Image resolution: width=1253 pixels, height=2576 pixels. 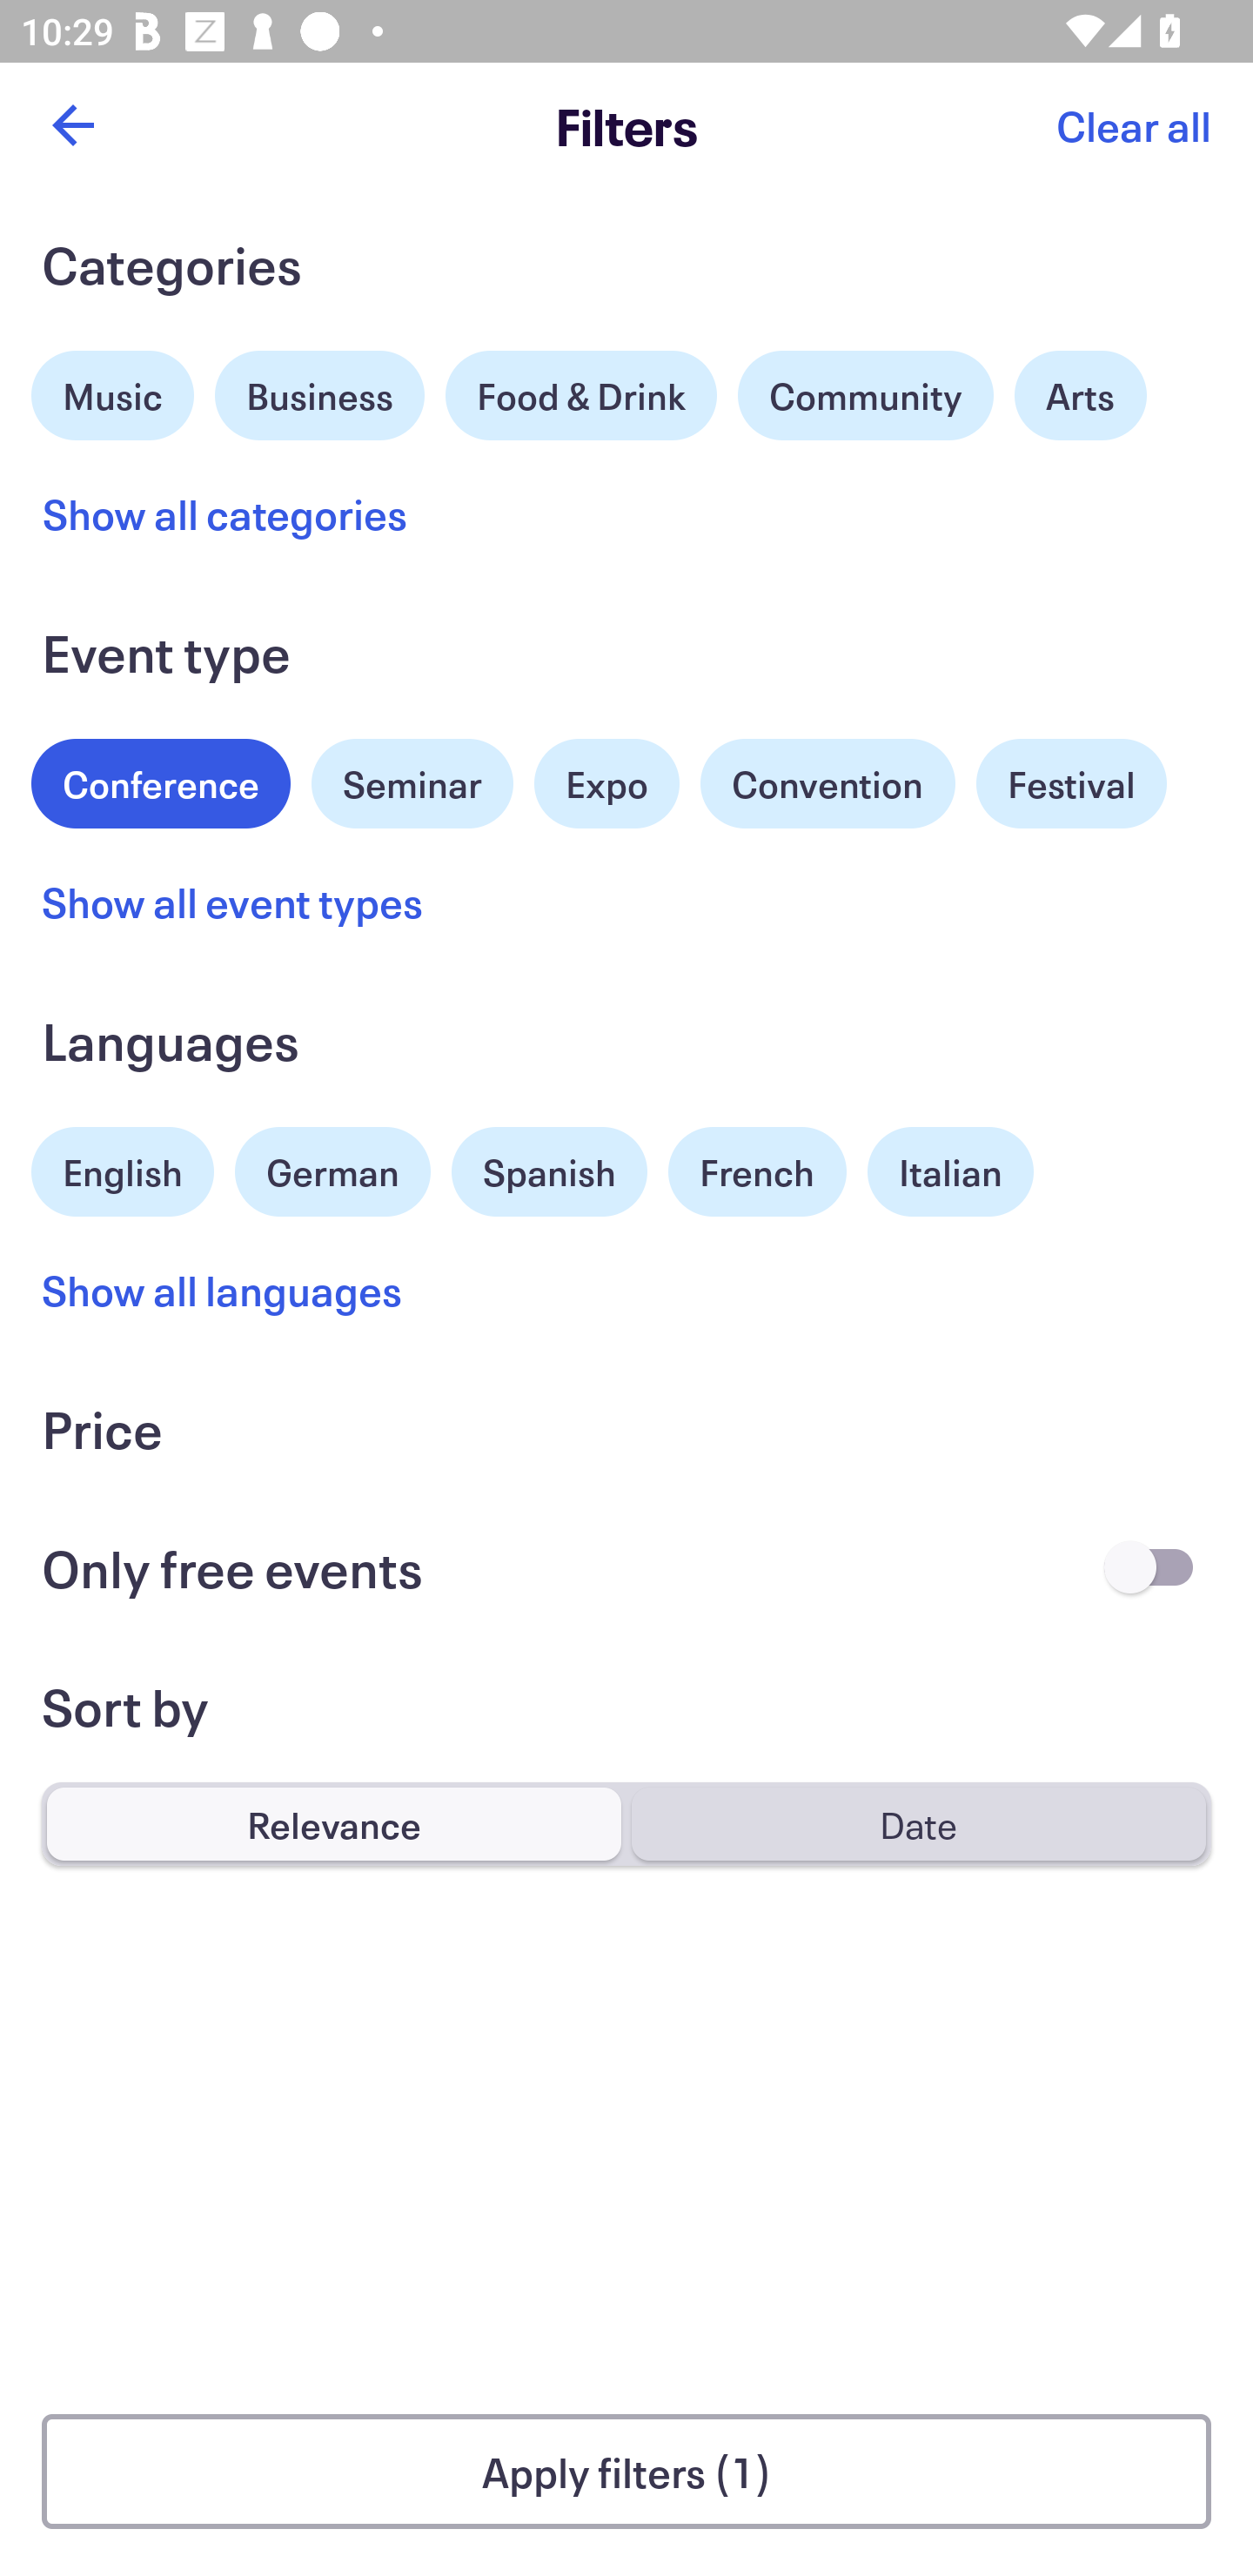 I want to click on Business, so click(x=320, y=392).